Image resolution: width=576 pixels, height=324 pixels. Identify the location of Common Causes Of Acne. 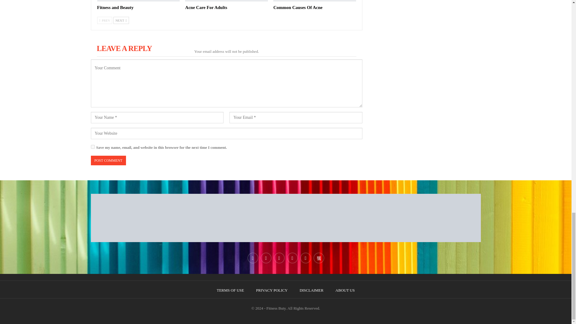
(314, 1).